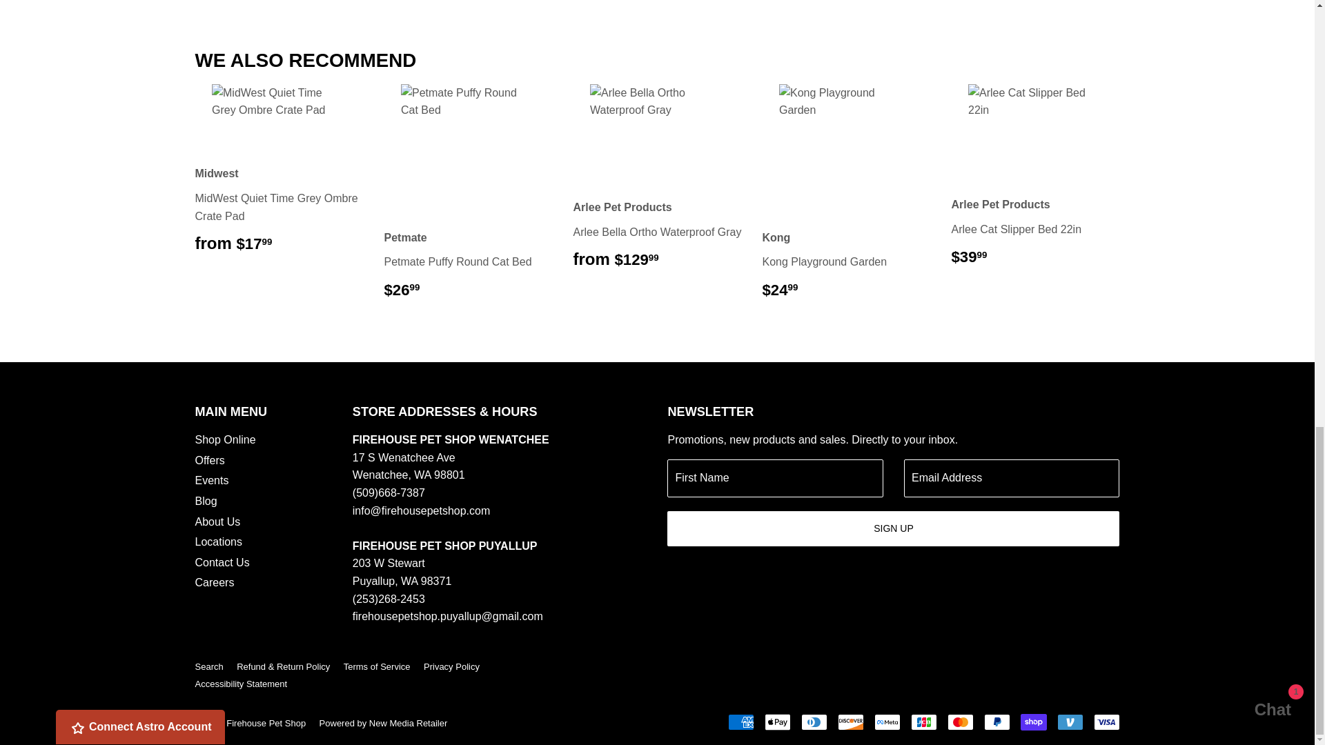 This screenshot has height=745, width=1325. I want to click on Visa, so click(1106, 722).